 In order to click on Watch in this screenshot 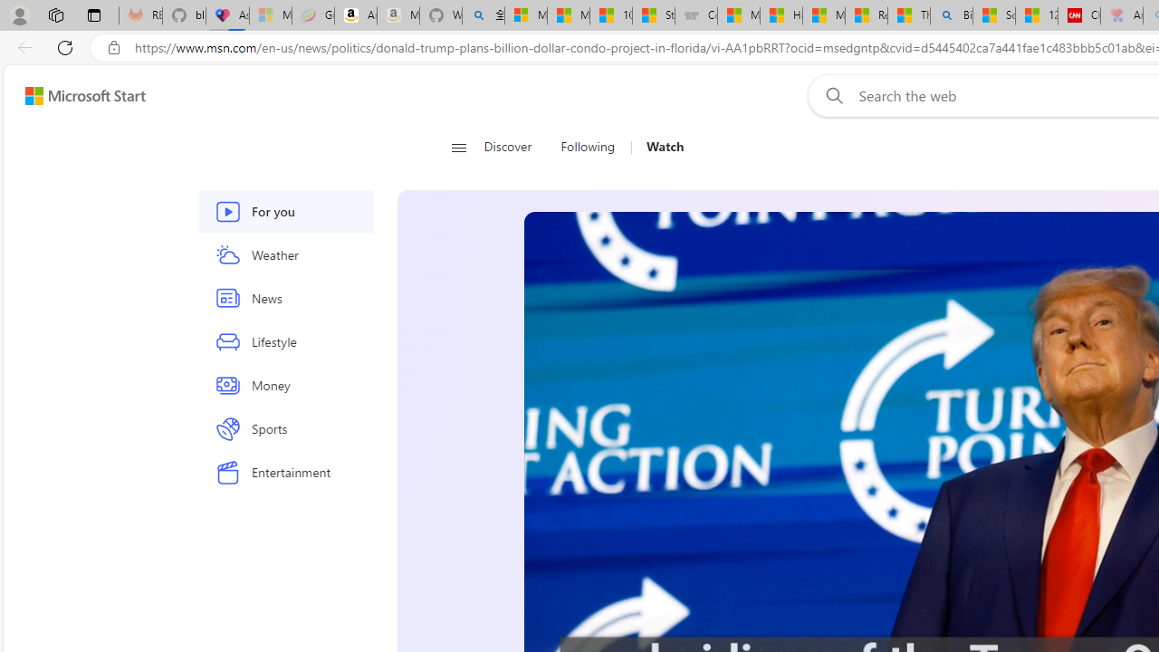, I will do `click(665, 147)`.